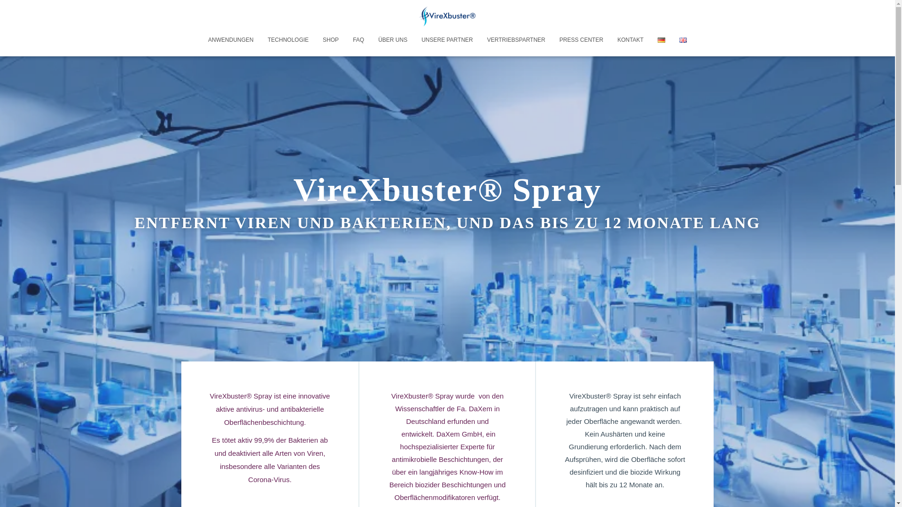  I want to click on FAQ, so click(358, 40).